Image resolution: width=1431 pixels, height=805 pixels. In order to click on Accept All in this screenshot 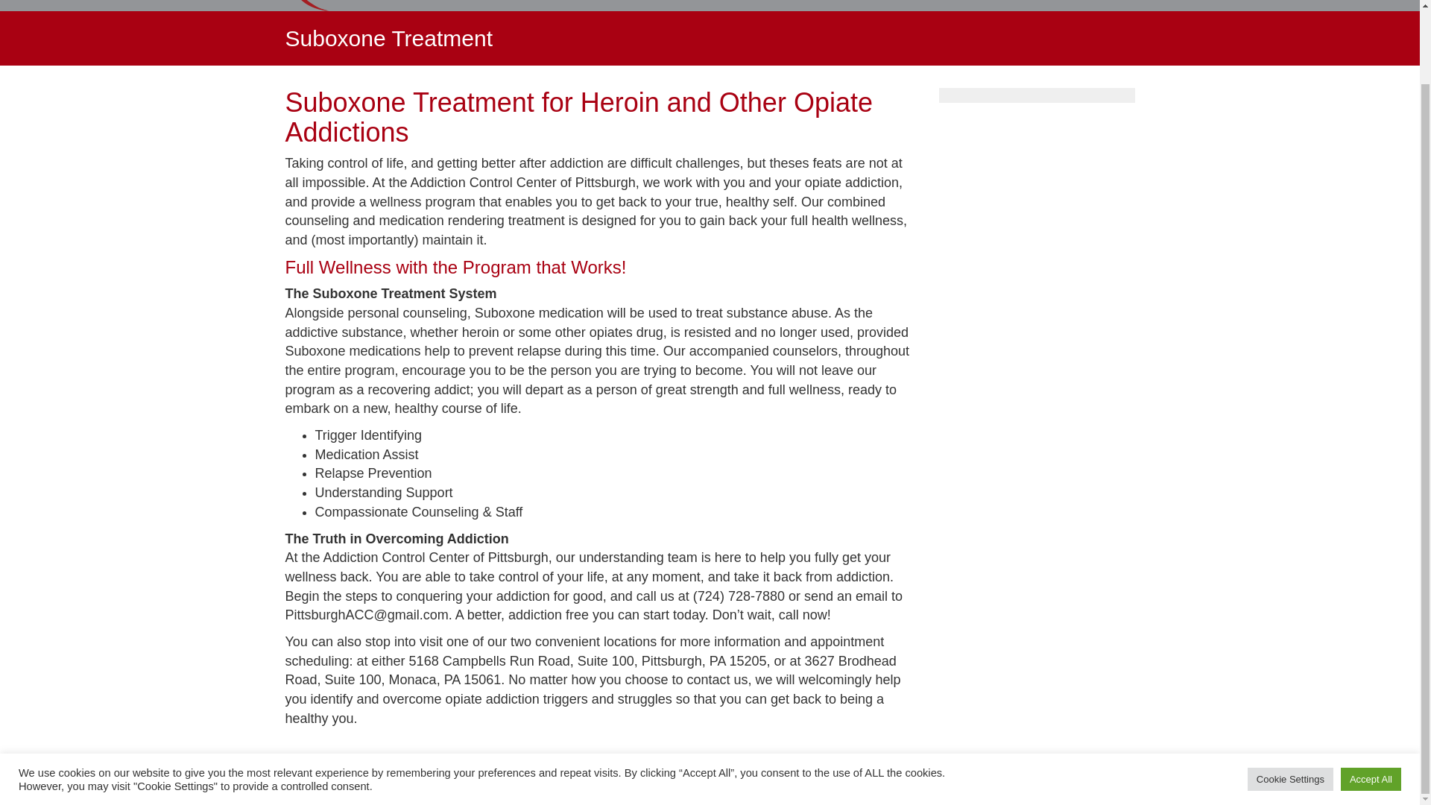, I will do `click(1371, 696)`.